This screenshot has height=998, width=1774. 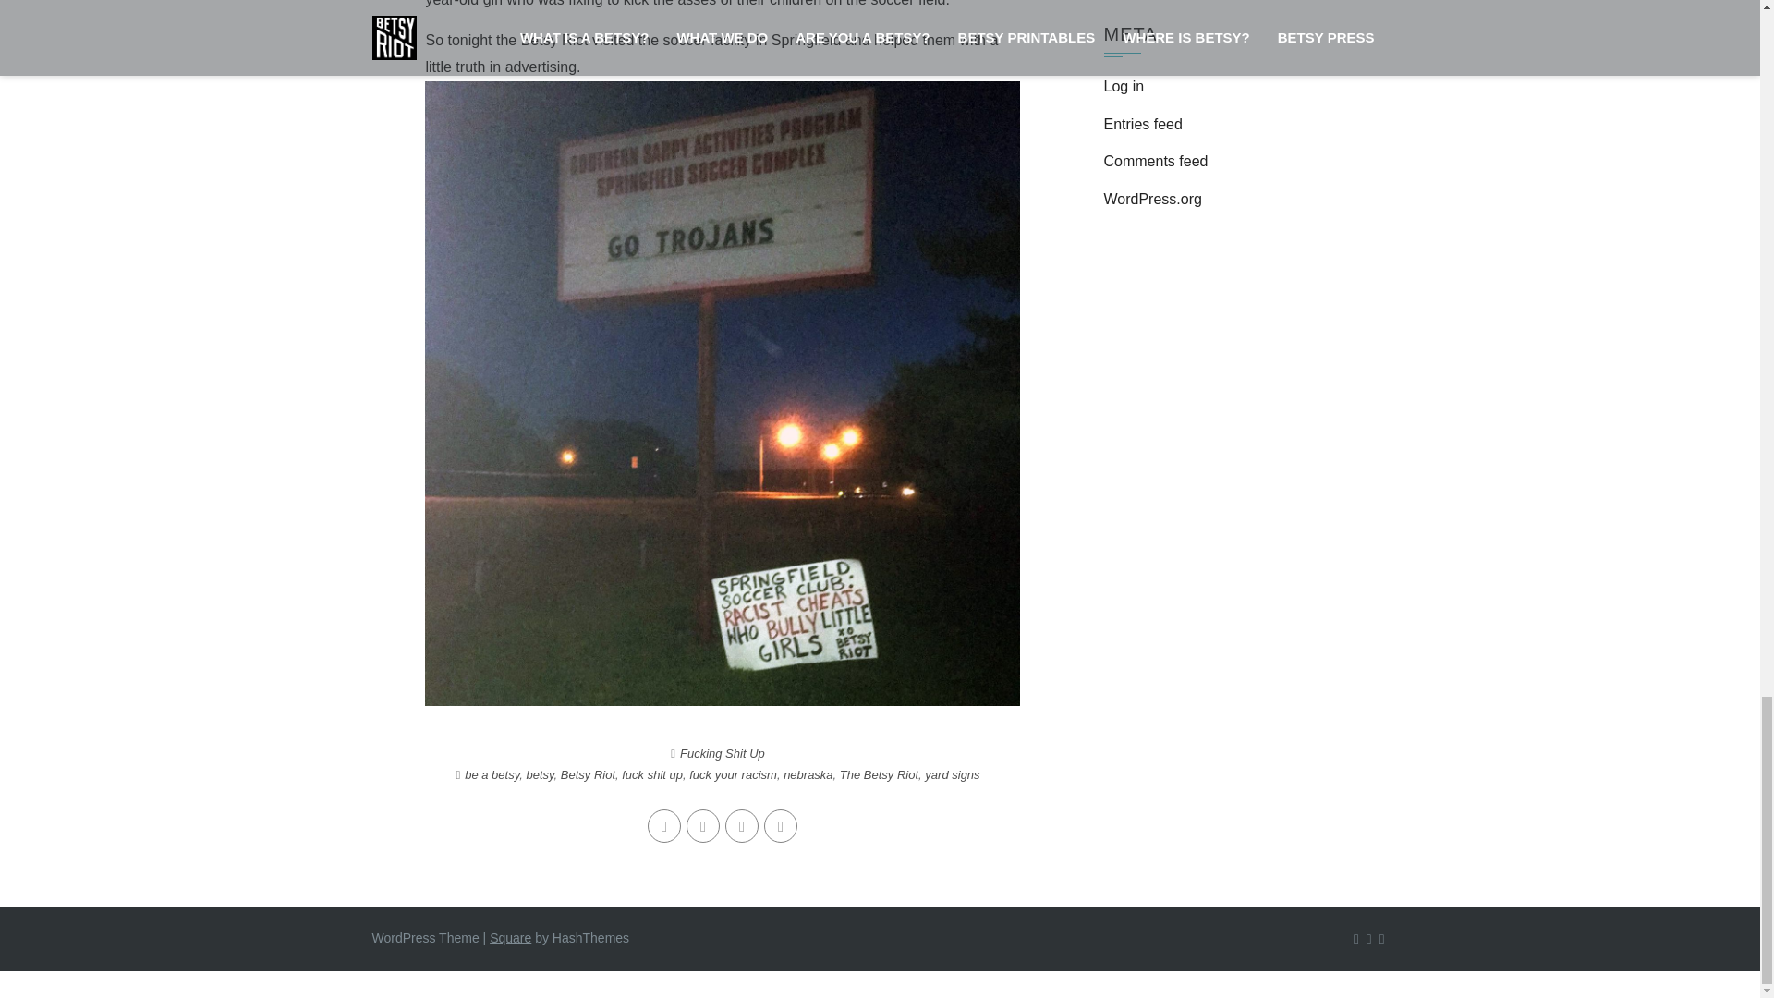 What do you see at coordinates (722, 752) in the screenshot?
I see `Fucking Shit Up` at bounding box center [722, 752].